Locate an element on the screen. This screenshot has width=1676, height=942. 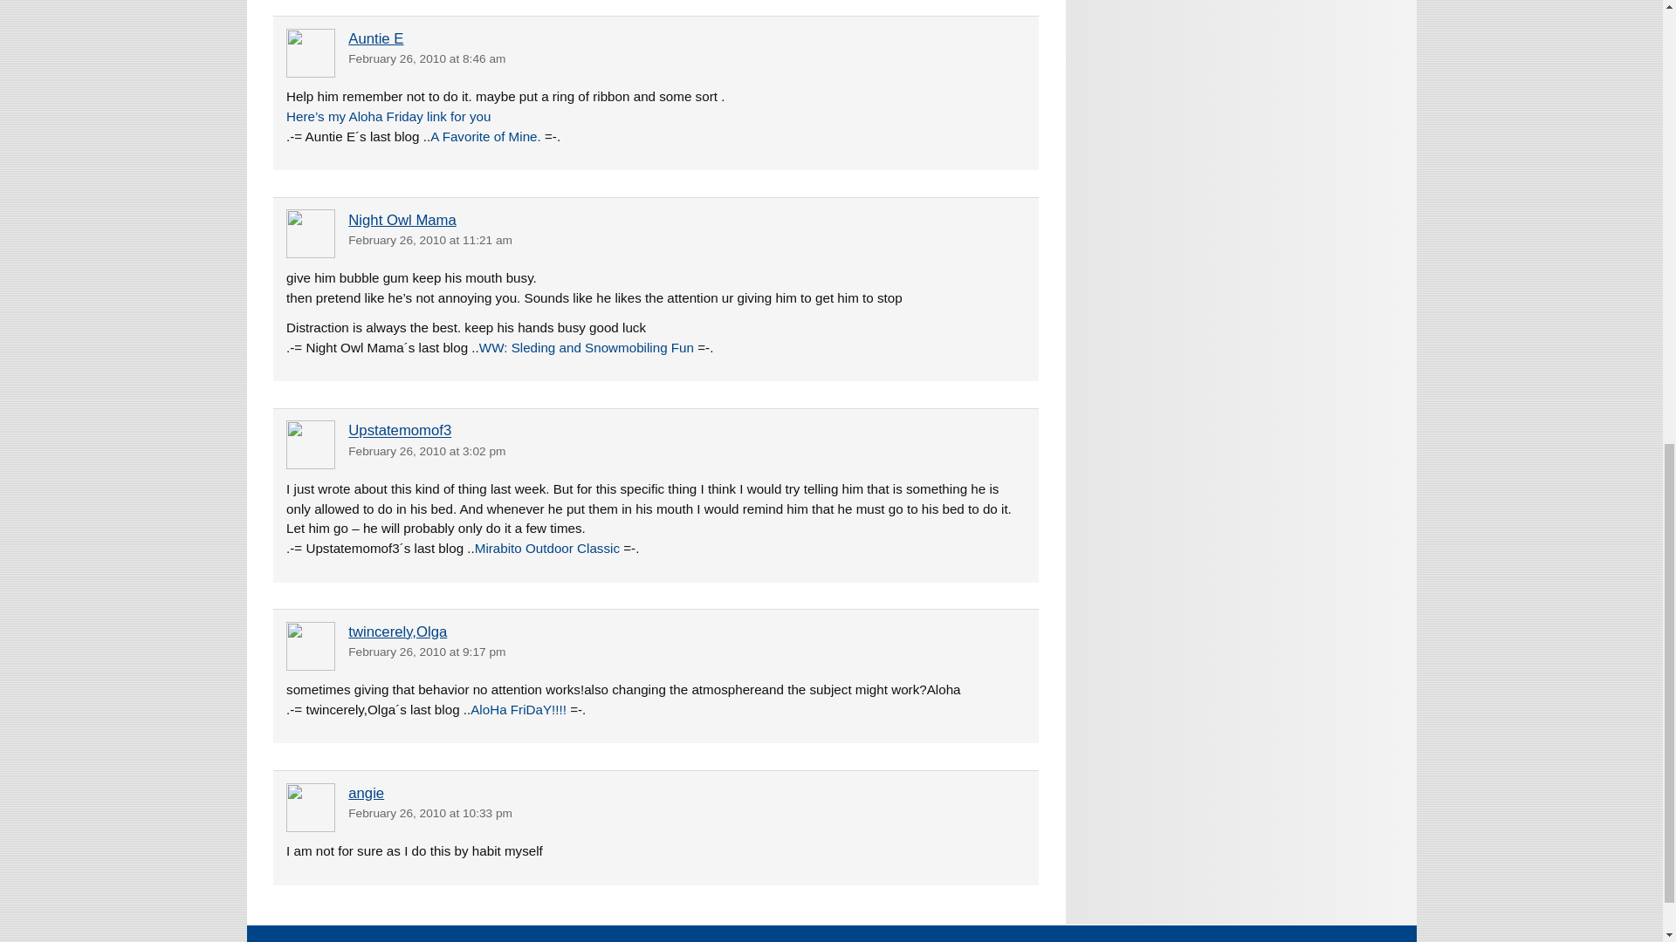
twincerely,Olga is located at coordinates (398, 631).